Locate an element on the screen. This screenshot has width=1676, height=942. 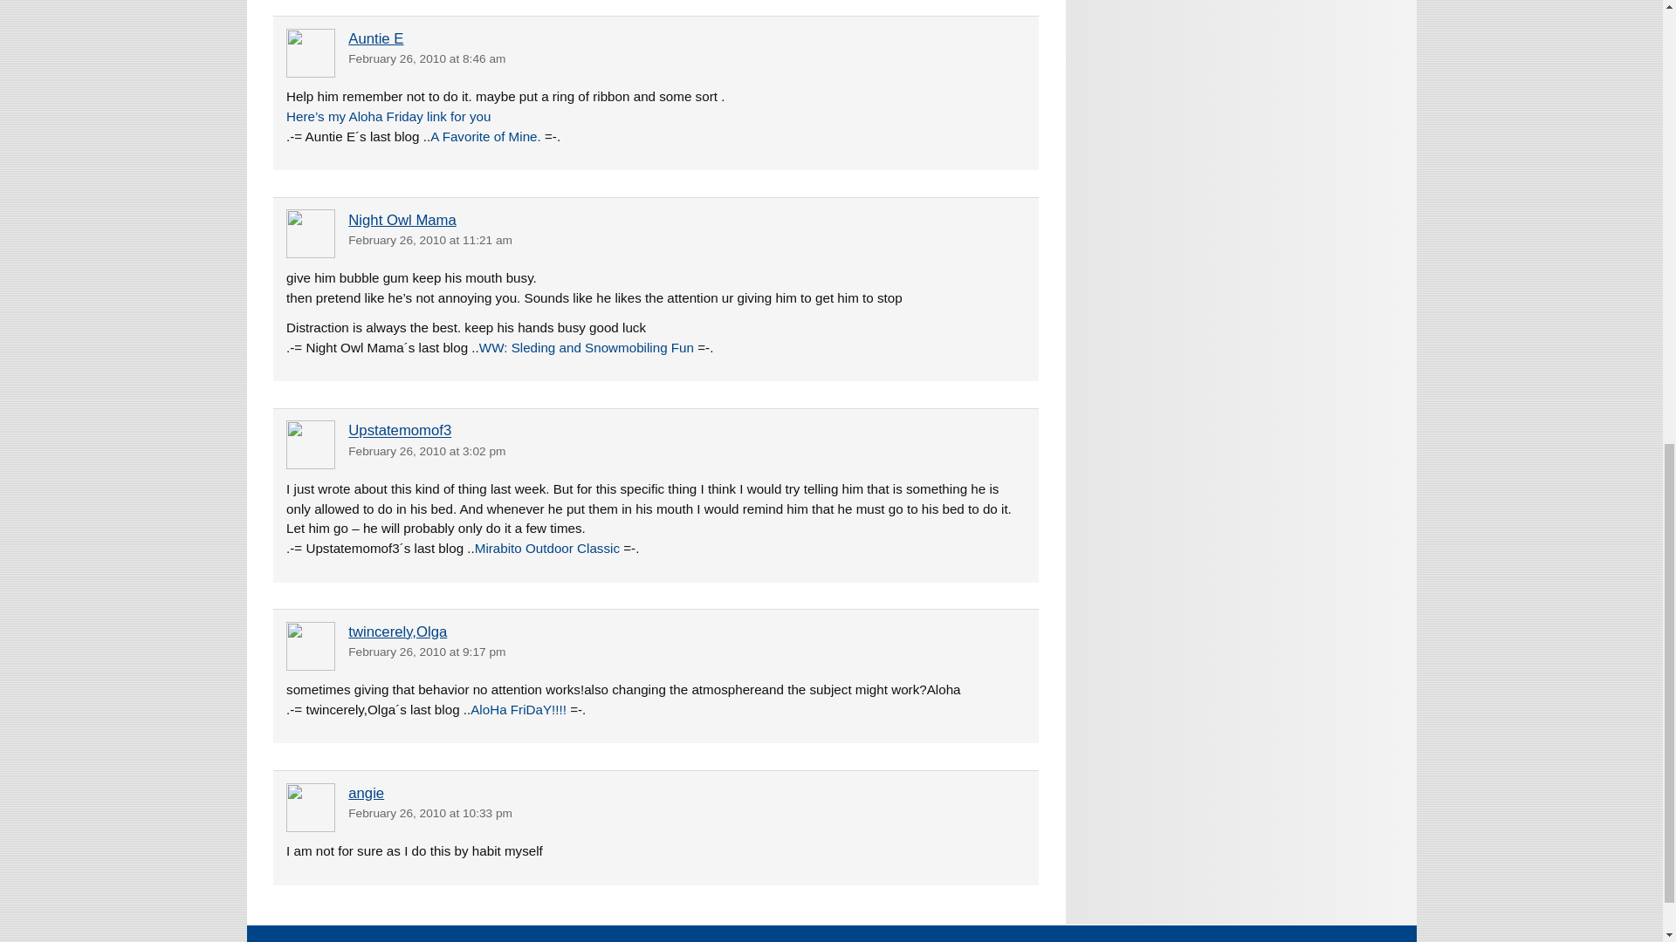
twincerely,Olga is located at coordinates (398, 631).